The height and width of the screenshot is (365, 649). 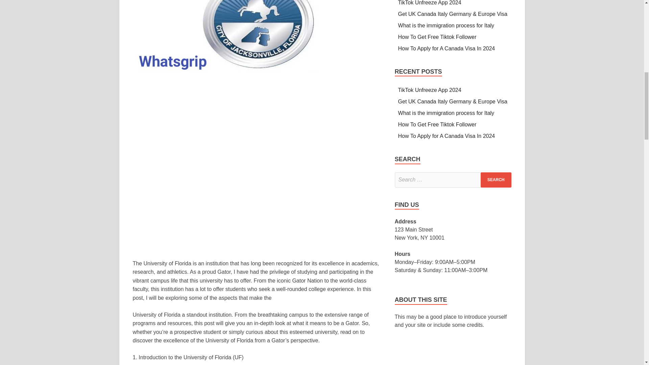 What do you see at coordinates (496, 180) in the screenshot?
I see `Search` at bounding box center [496, 180].